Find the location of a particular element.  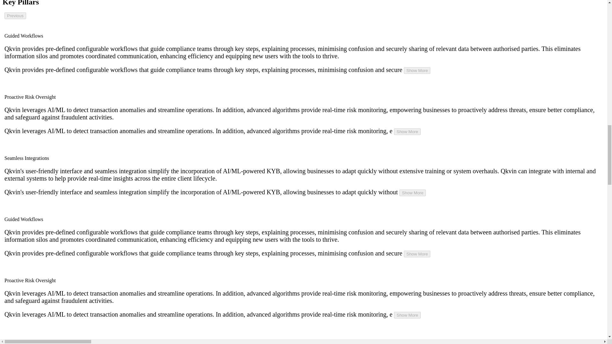

Show More is located at coordinates (412, 193).